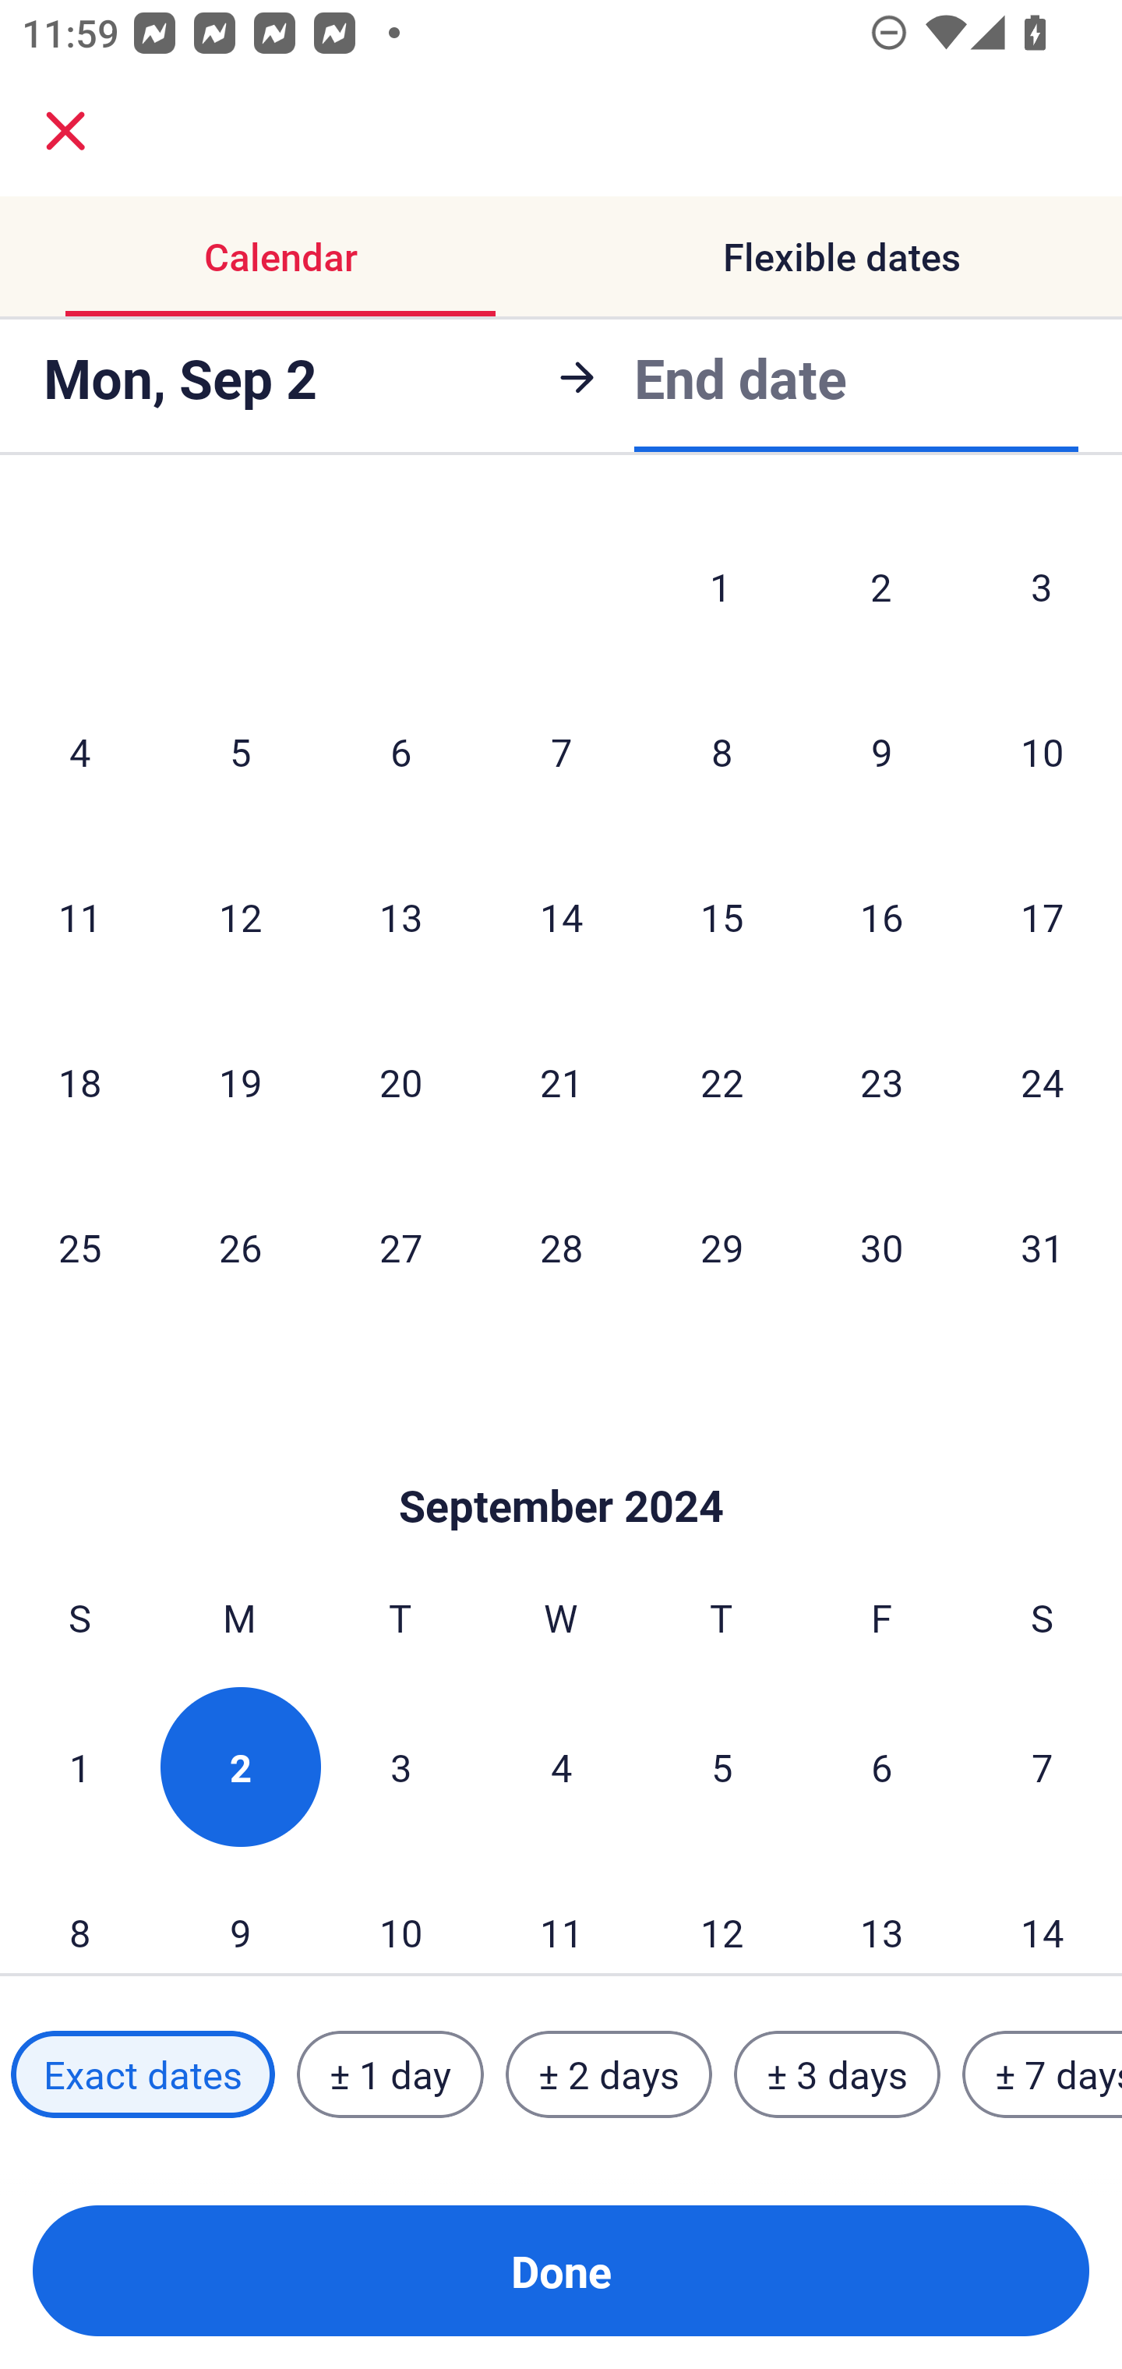 Image resolution: width=1122 pixels, height=2369 pixels. Describe the element at coordinates (722, 1081) in the screenshot. I see `22 Thursday, August 22, 2024` at that location.